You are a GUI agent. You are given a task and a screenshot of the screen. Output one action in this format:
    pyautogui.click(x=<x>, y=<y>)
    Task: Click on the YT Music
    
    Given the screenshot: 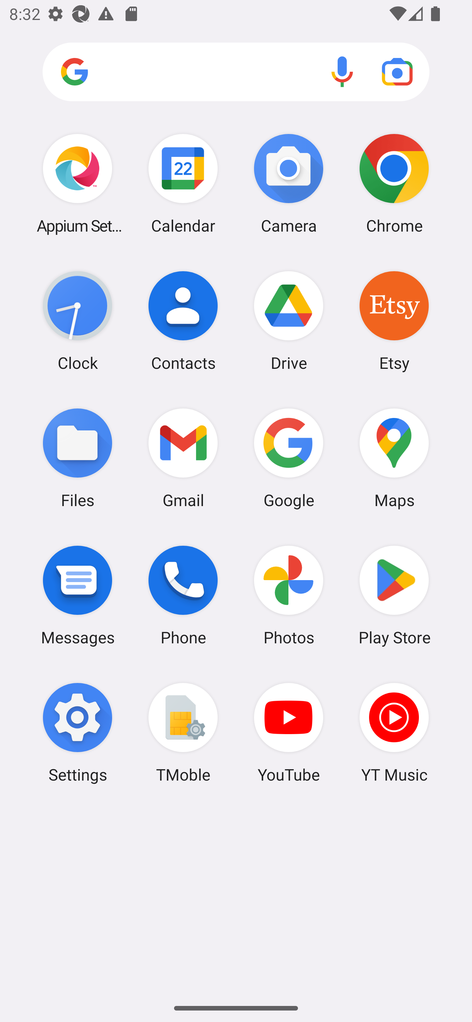 What is the action you would take?
    pyautogui.click(x=394, y=733)
    